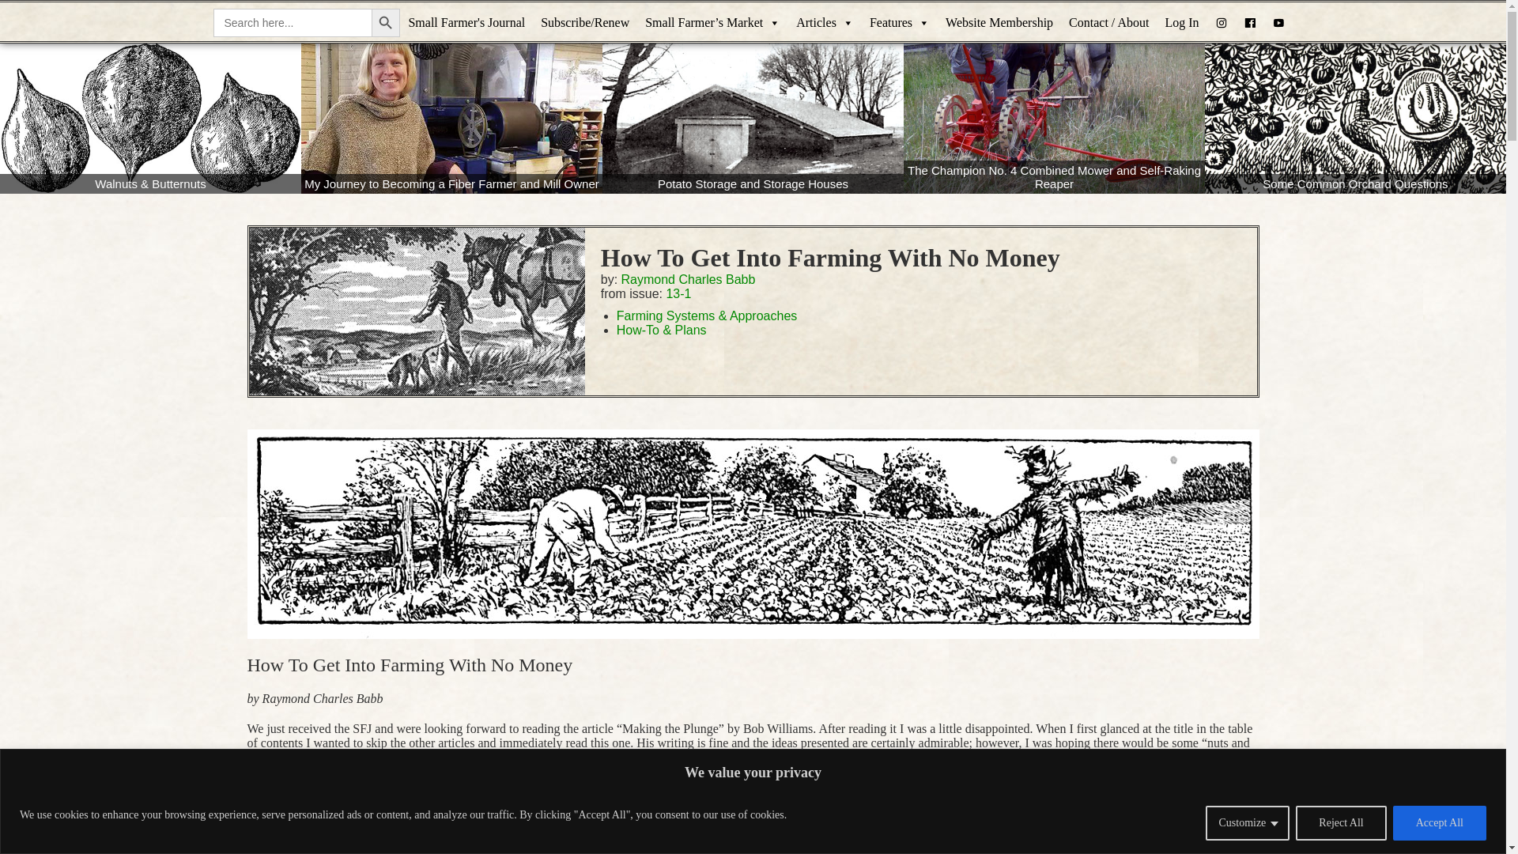 Image resolution: width=1518 pixels, height=854 pixels. What do you see at coordinates (466, 23) in the screenshot?
I see `Small Farmer's Journal` at bounding box center [466, 23].